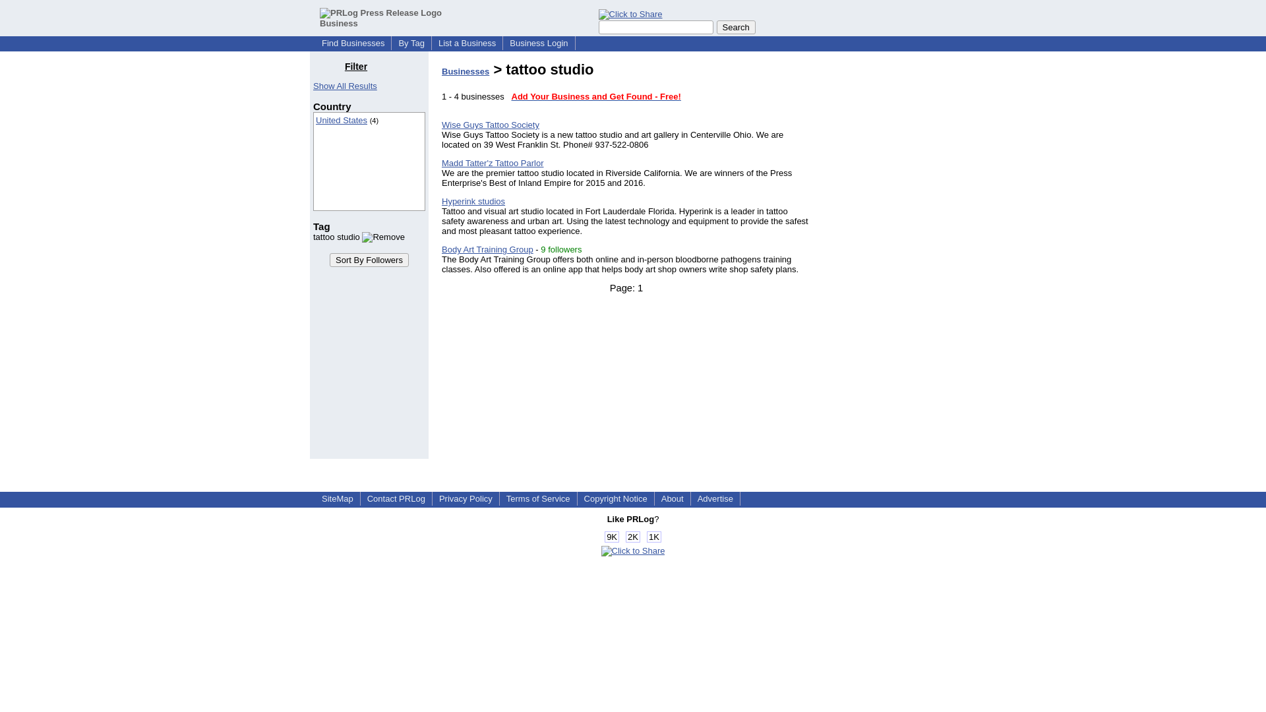  Describe the element at coordinates (396, 498) in the screenshot. I see `Contact PRLog` at that location.